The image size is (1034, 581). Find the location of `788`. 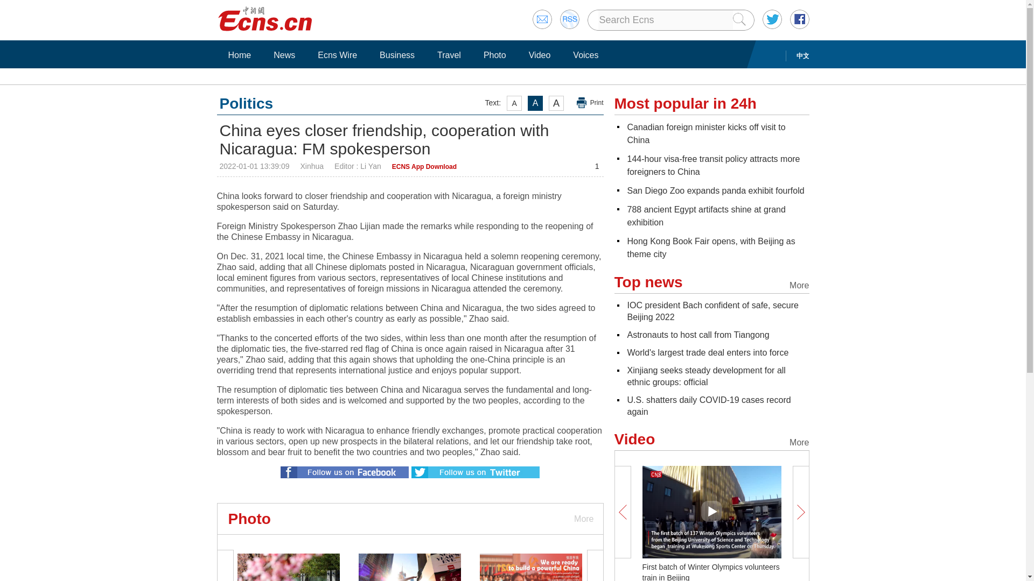

788 is located at coordinates (705, 216).